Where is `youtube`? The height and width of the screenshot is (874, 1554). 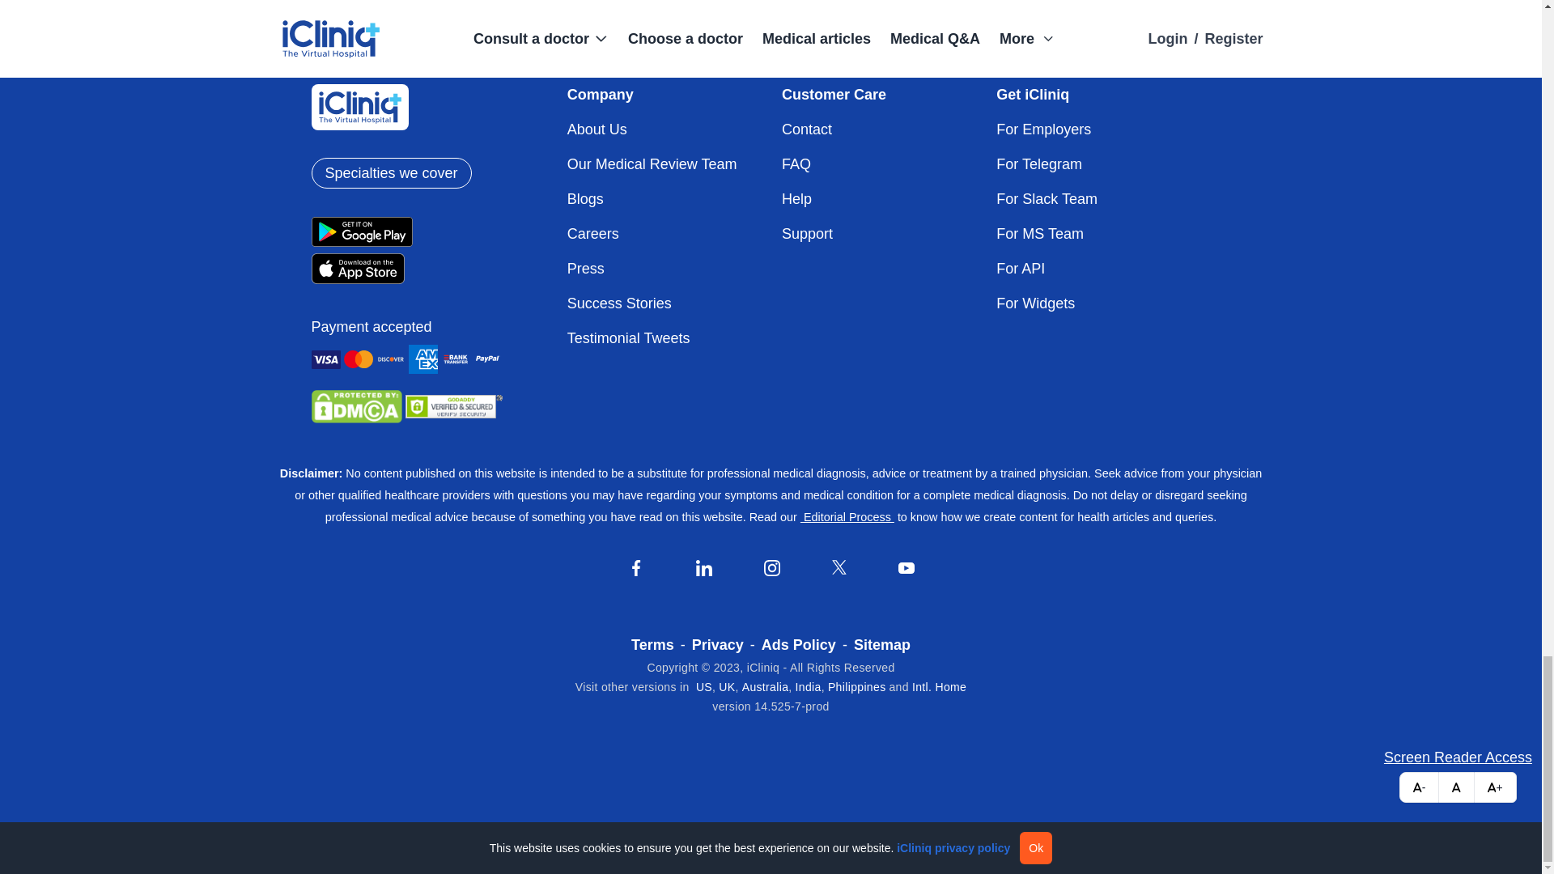
youtube is located at coordinates (906, 568).